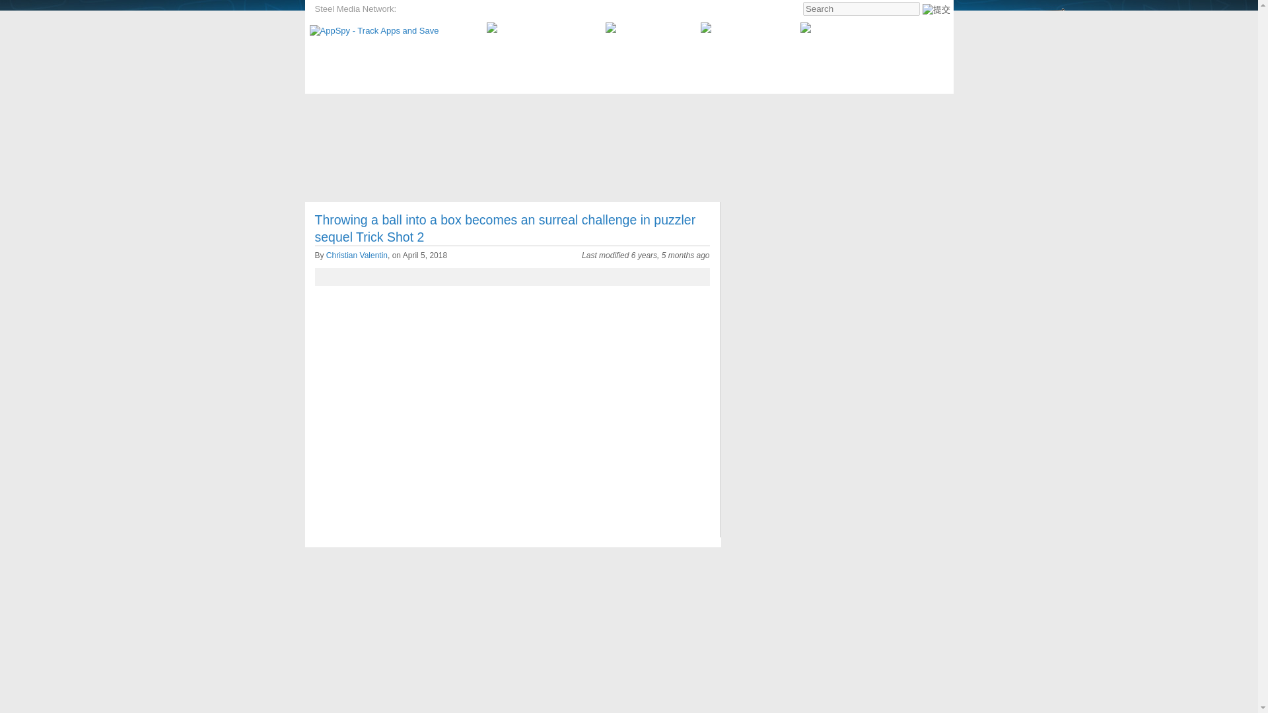  Describe the element at coordinates (534, 9) in the screenshot. I see `iPhone Qualityindex` at that location.